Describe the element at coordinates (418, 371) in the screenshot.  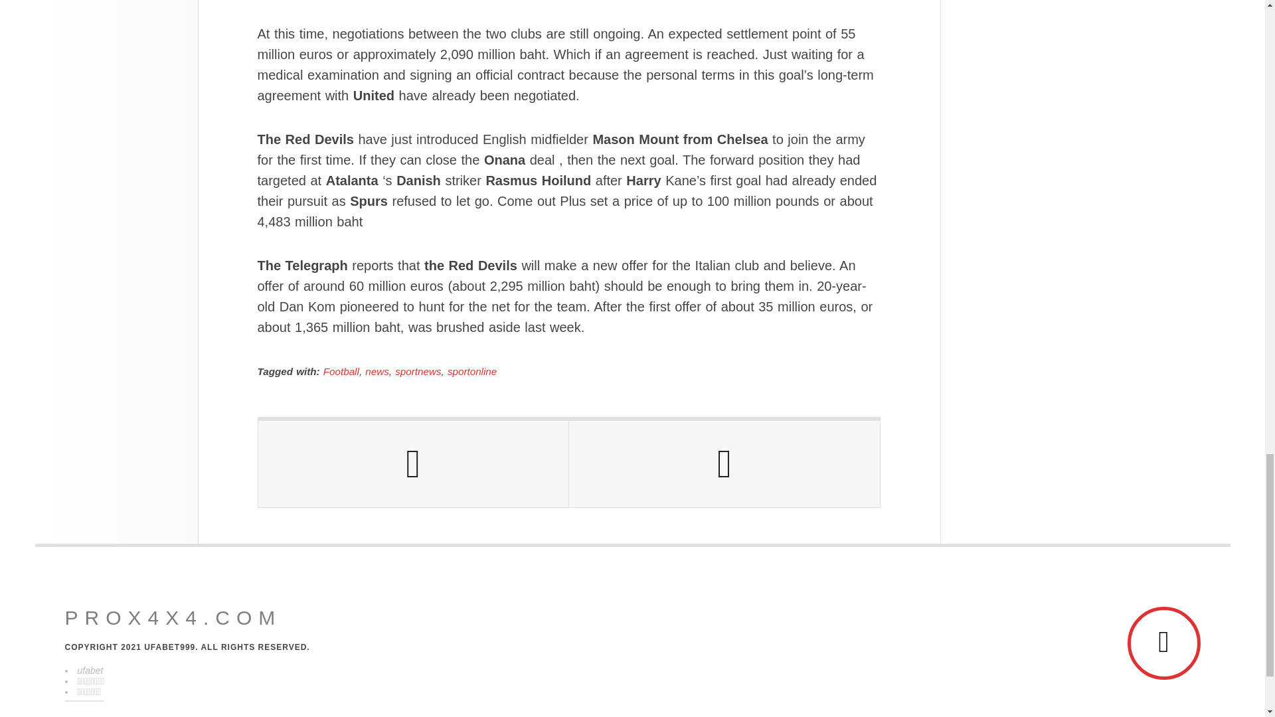
I see `sportnews` at that location.